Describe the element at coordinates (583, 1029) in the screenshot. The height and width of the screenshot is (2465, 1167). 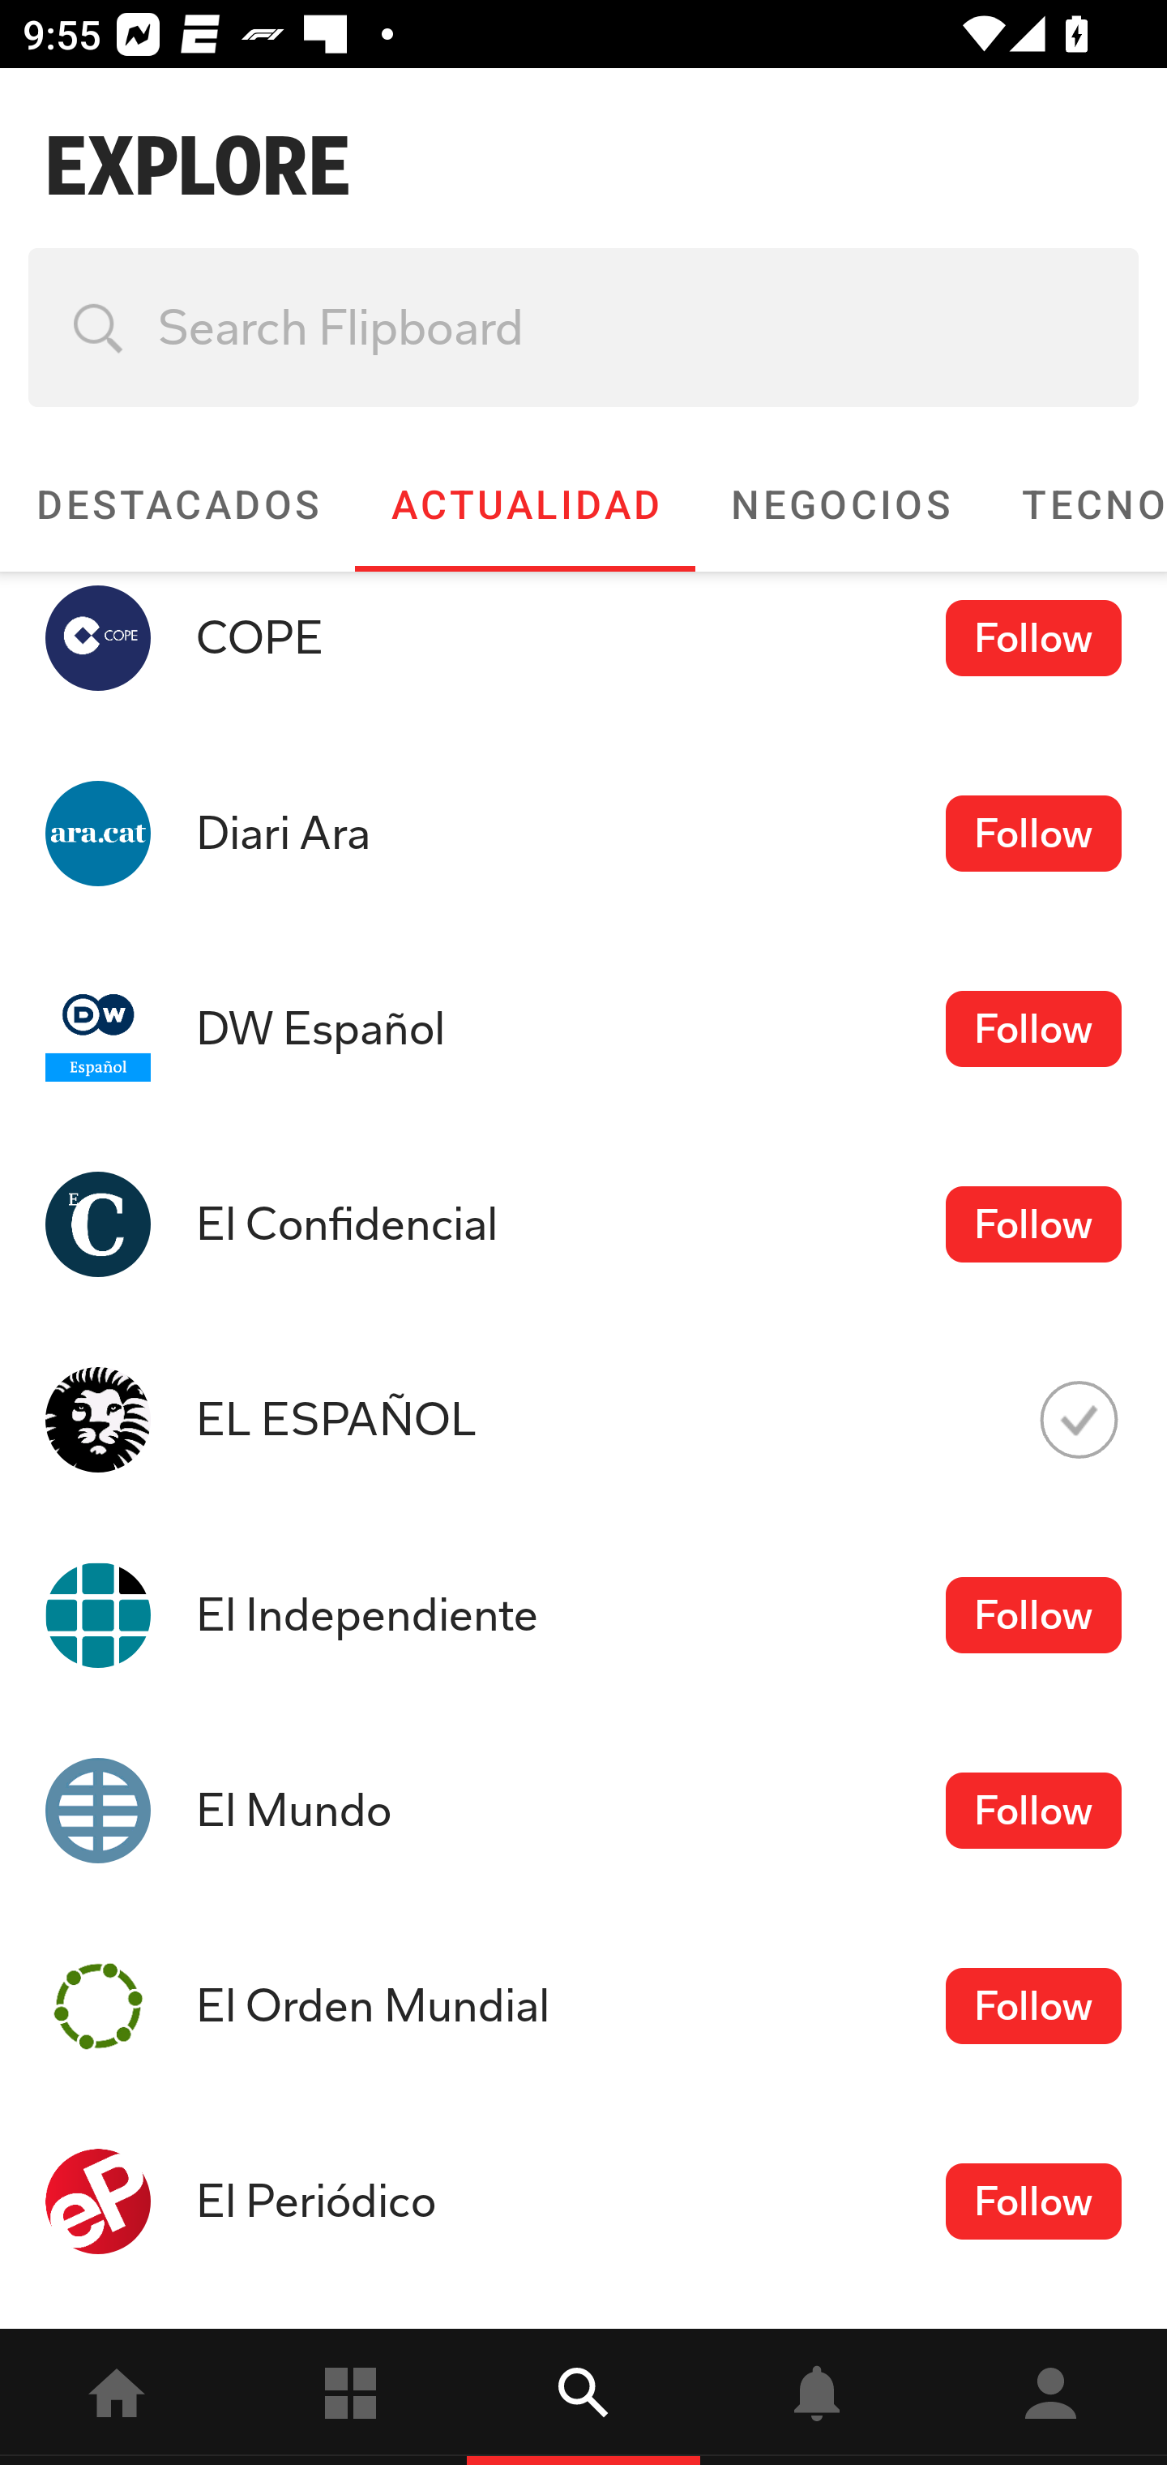
I see `DW Español Follow` at that location.